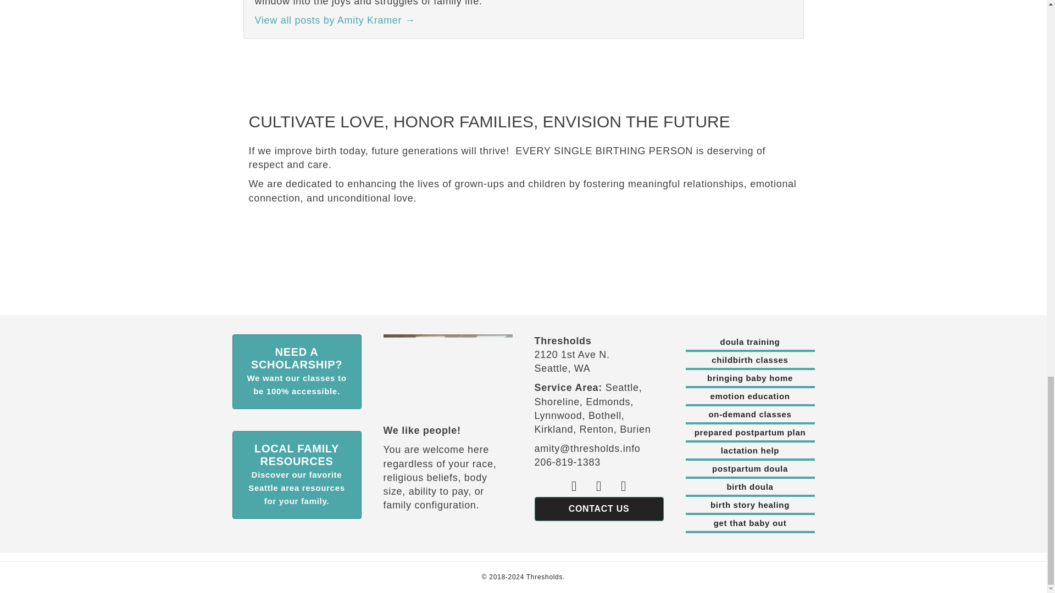 This screenshot has width=1055, height=593. What do you see at coordinates (624, 486) in the screenshot?
I see `Instagram` at bounding box center [624, 486].